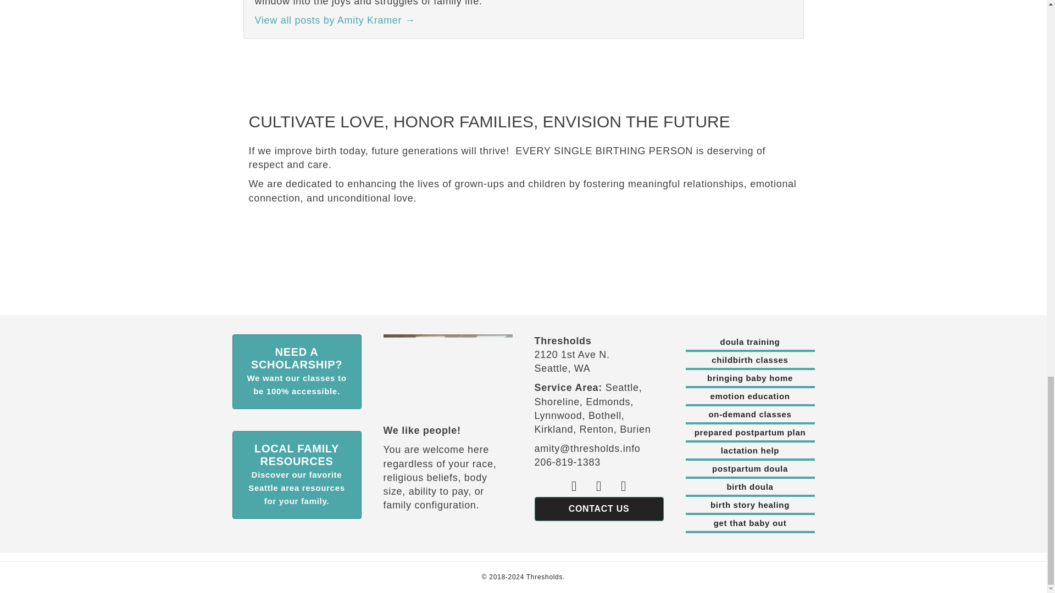 This screenshot has width=1055, height=593. What do you see at coordinates (624, 486) in the screenshot?
I see `Instagram` at bounding box center [624, 486].